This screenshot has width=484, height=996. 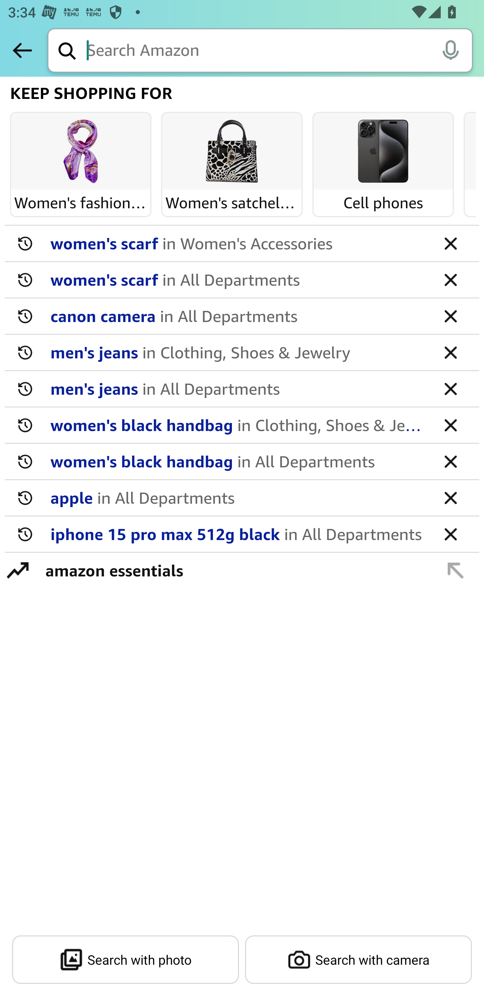 What do you see at coordinates (450, 388) in the screenshot?
I see `delete` at bounding box center [450, 388].